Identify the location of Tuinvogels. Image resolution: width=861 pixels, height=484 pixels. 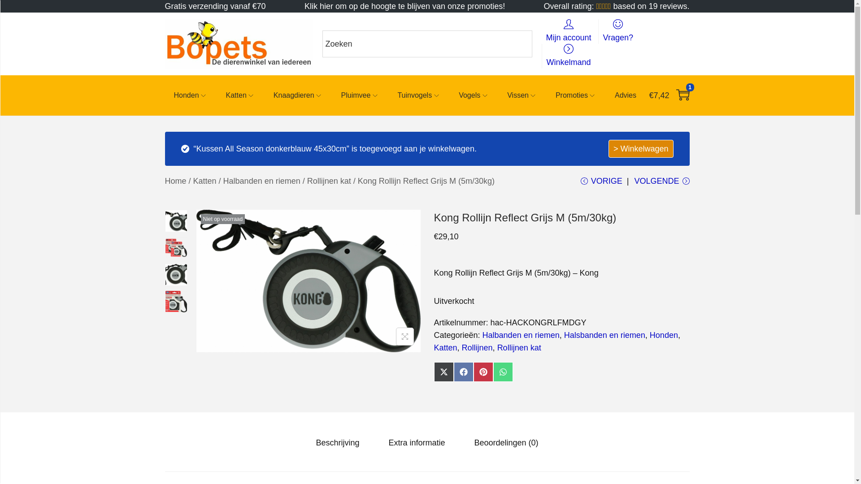
(419, 95).